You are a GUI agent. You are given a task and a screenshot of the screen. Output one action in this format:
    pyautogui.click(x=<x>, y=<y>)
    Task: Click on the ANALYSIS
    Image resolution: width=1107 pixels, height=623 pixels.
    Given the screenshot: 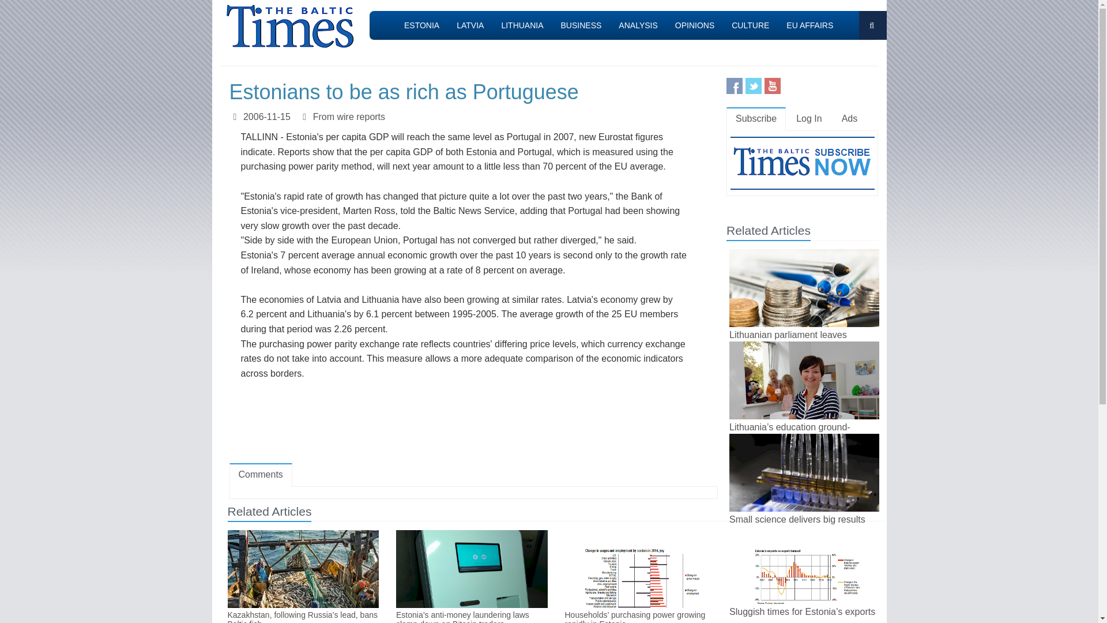 What is the action you would take?
    pyautogui.click(x=638, y=25)
    